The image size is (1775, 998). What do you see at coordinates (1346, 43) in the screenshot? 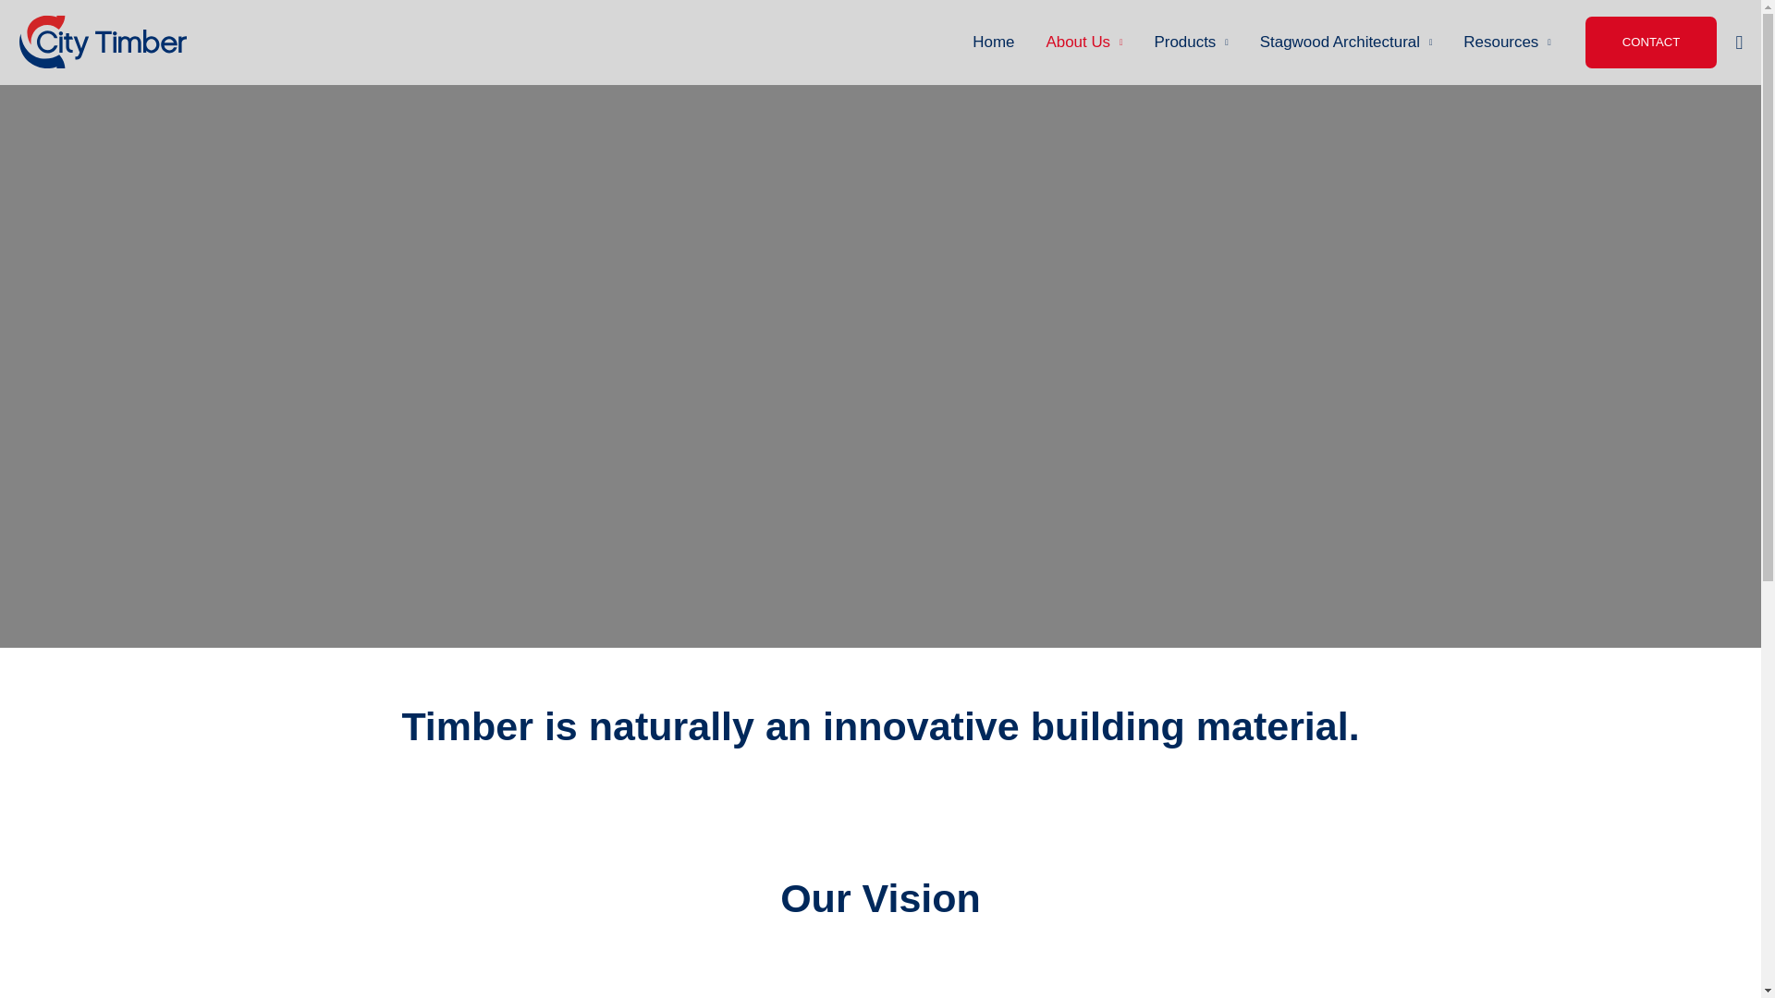
I see `Stagwood Architectural` at bounding box center [1346, 43].